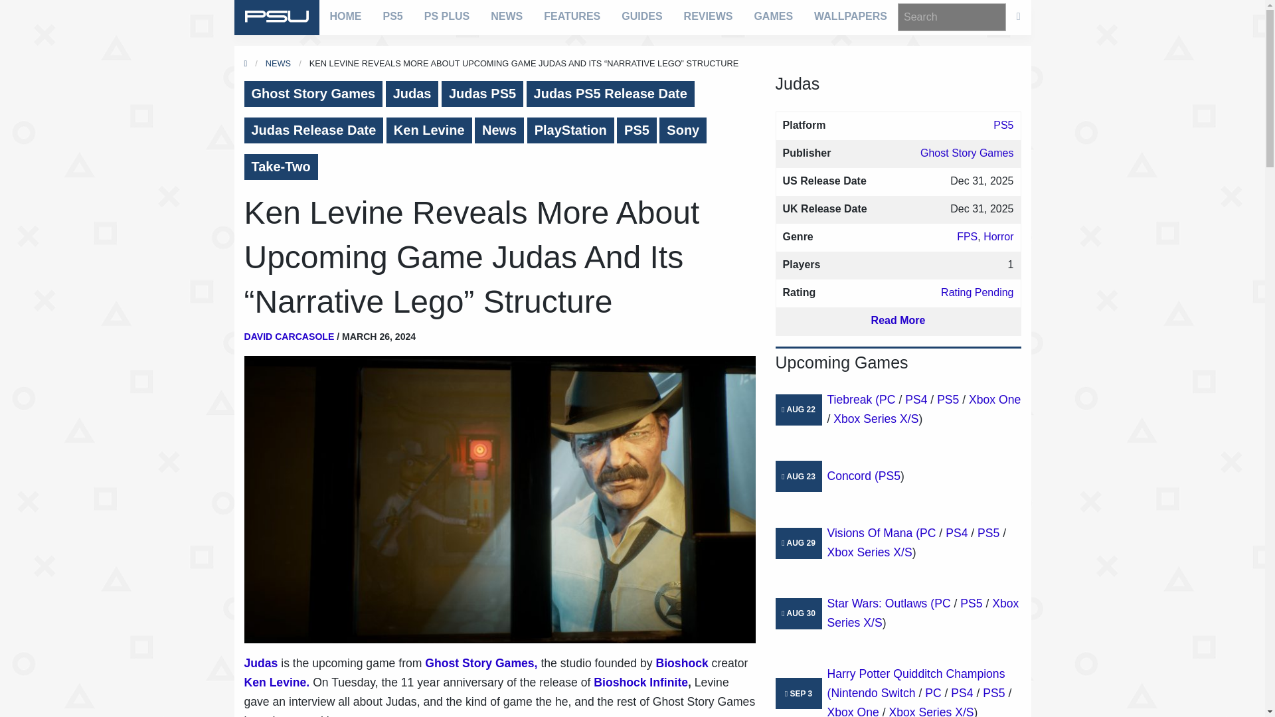  Describe the element at coordinates (412, 94) in the screenshot. I see `Judas` at that location.